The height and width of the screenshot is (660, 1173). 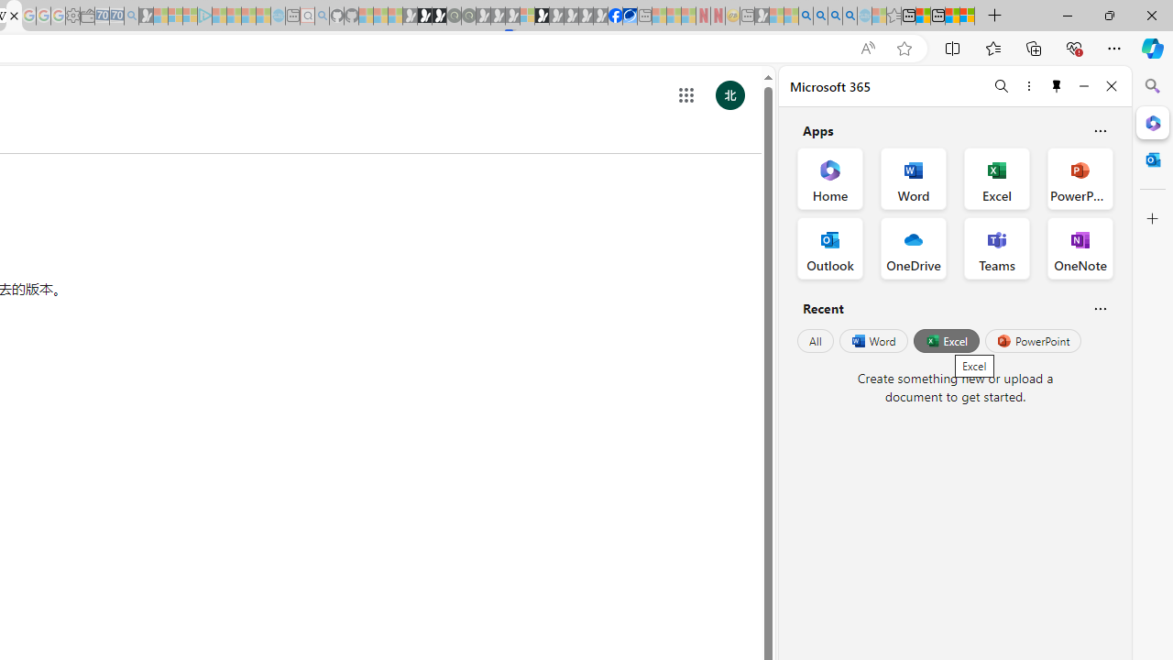 I want to click on PowerPoint, so click(x=1033, y=341).